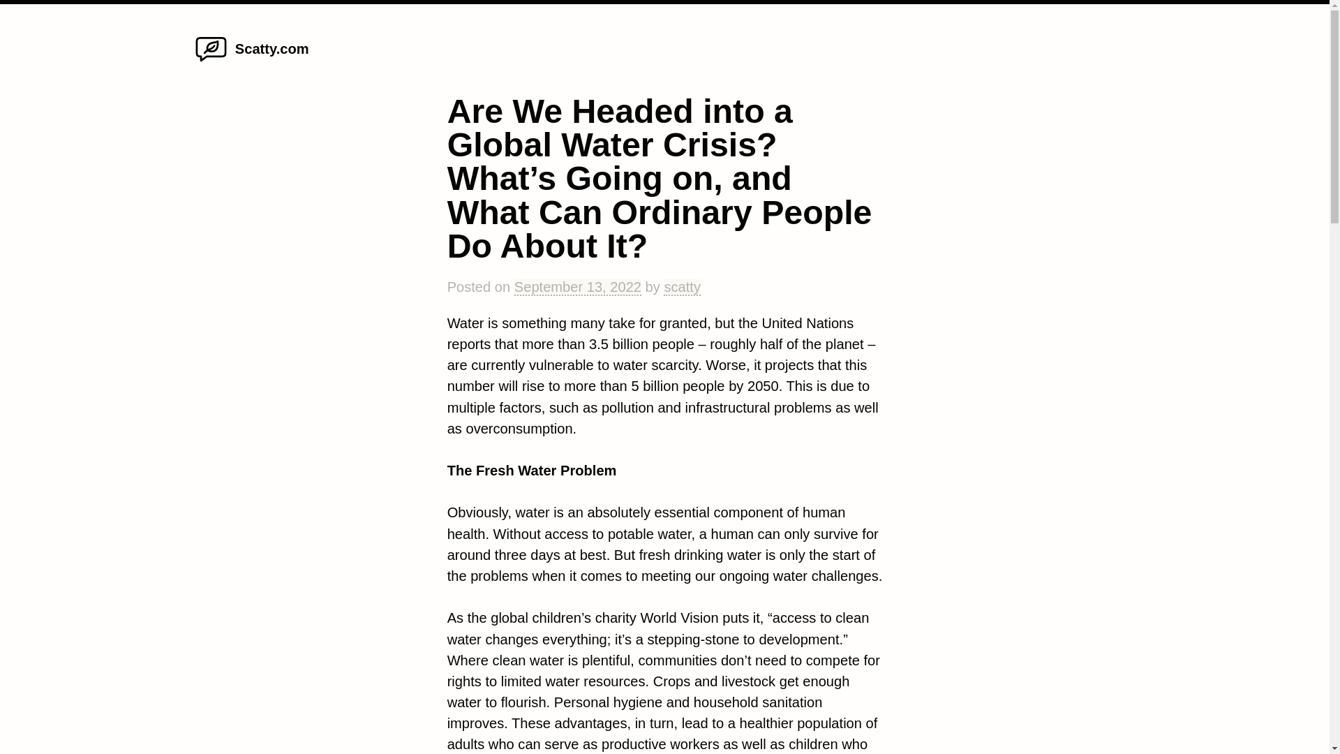  Describe the element at coordinates (272, 49) in the screenshot. I see `Scatty.com` at that location.